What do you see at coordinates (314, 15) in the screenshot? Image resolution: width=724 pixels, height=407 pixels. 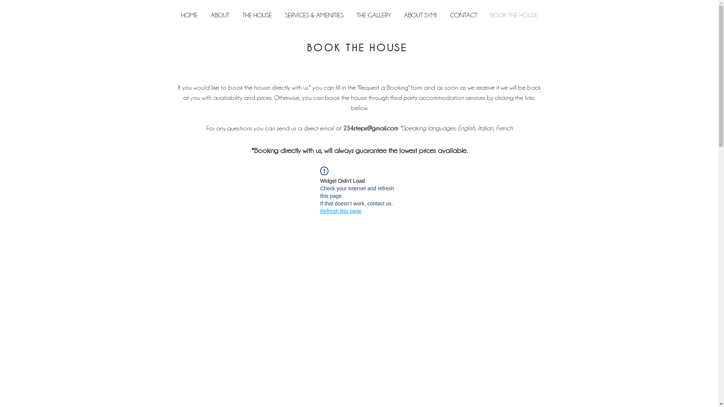 I see `SERVICES & AMENITIES` at bounding box center [314, 15].